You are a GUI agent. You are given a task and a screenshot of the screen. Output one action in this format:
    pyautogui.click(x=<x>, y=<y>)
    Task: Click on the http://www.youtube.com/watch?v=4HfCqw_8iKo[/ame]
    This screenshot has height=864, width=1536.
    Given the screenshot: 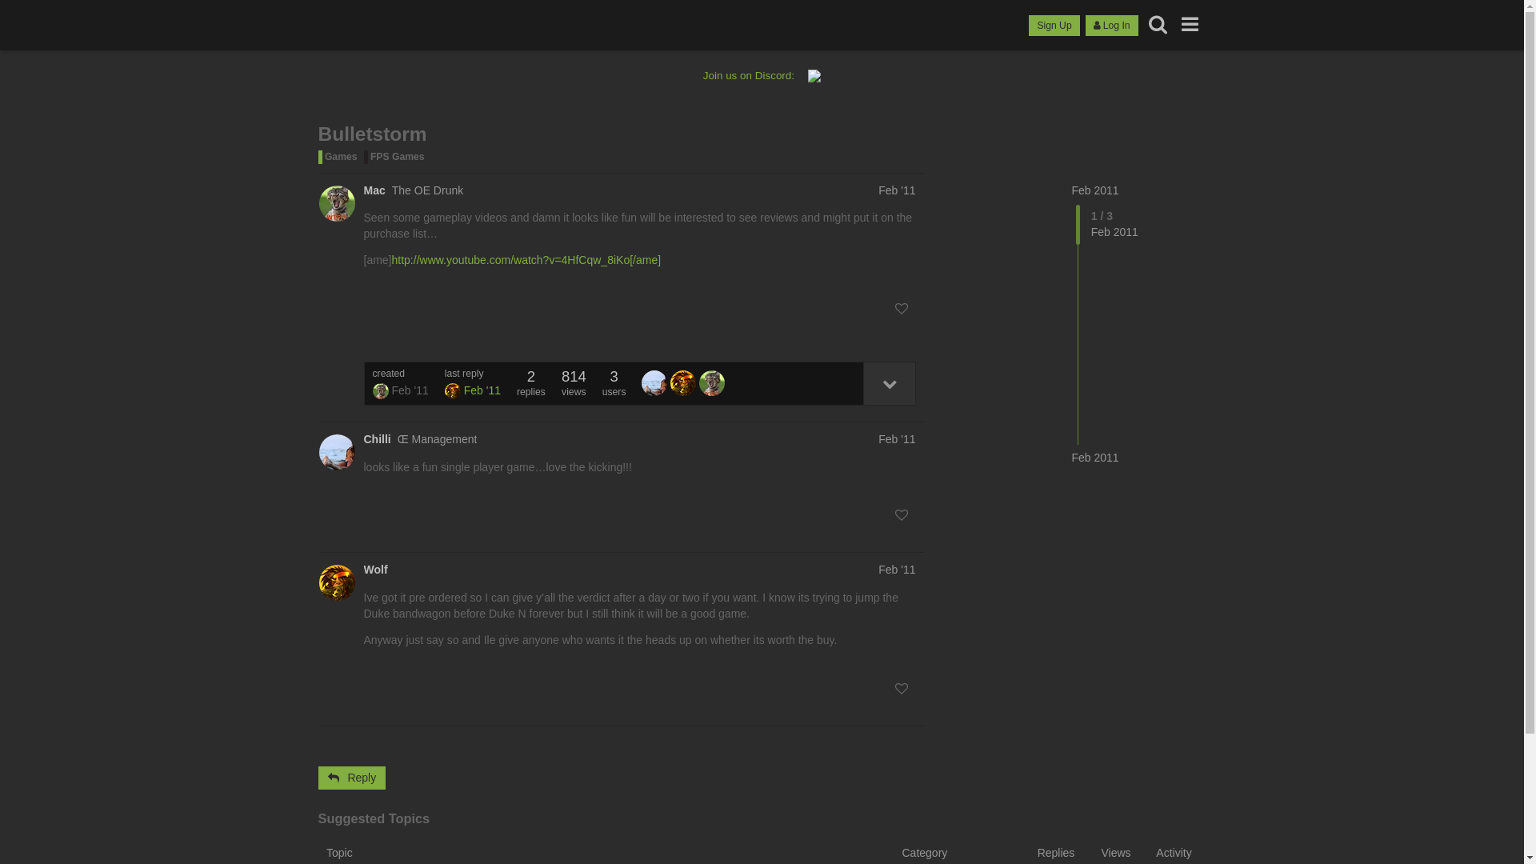 What is the action you would take?
    pyautogui.click(x=526, y=260)
    